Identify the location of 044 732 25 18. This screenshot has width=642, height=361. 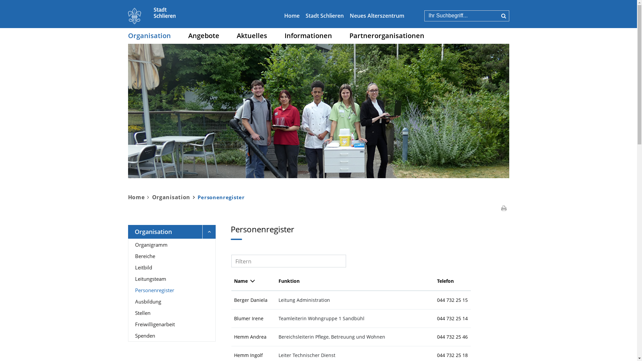
(452, 355).